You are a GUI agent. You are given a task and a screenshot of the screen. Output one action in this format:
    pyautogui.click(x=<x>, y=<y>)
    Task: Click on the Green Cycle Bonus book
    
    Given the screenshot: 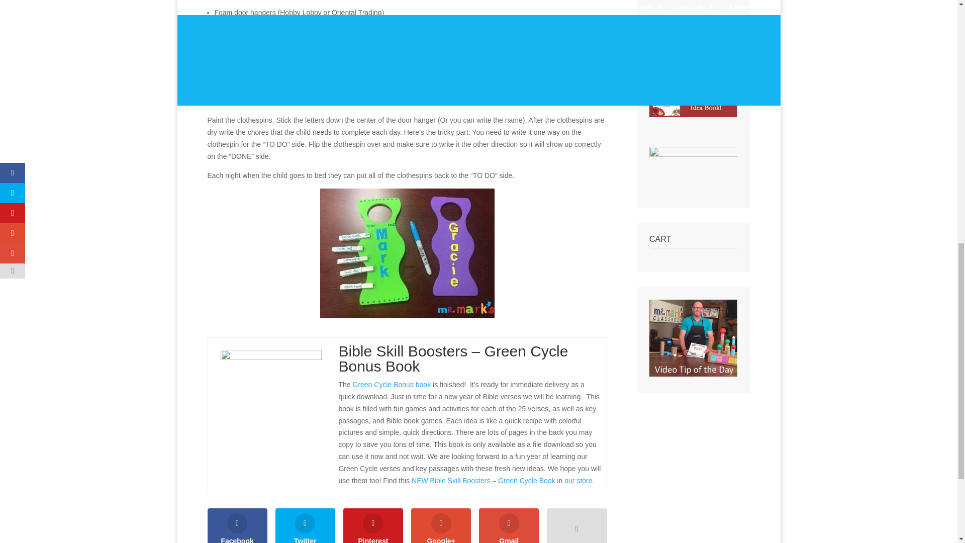 What is the action you would take?
    pyautogui.click(x=392, y=385)
    